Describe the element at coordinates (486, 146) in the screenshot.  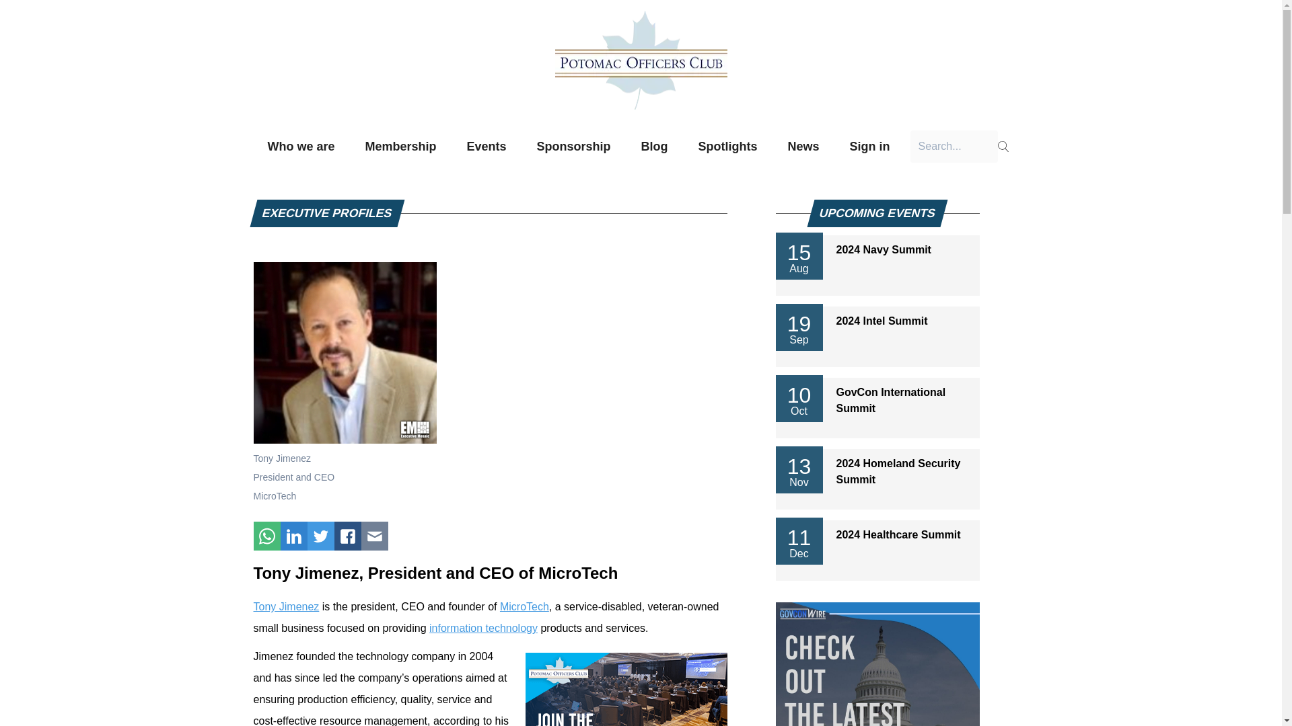
I see `Events` at that location.